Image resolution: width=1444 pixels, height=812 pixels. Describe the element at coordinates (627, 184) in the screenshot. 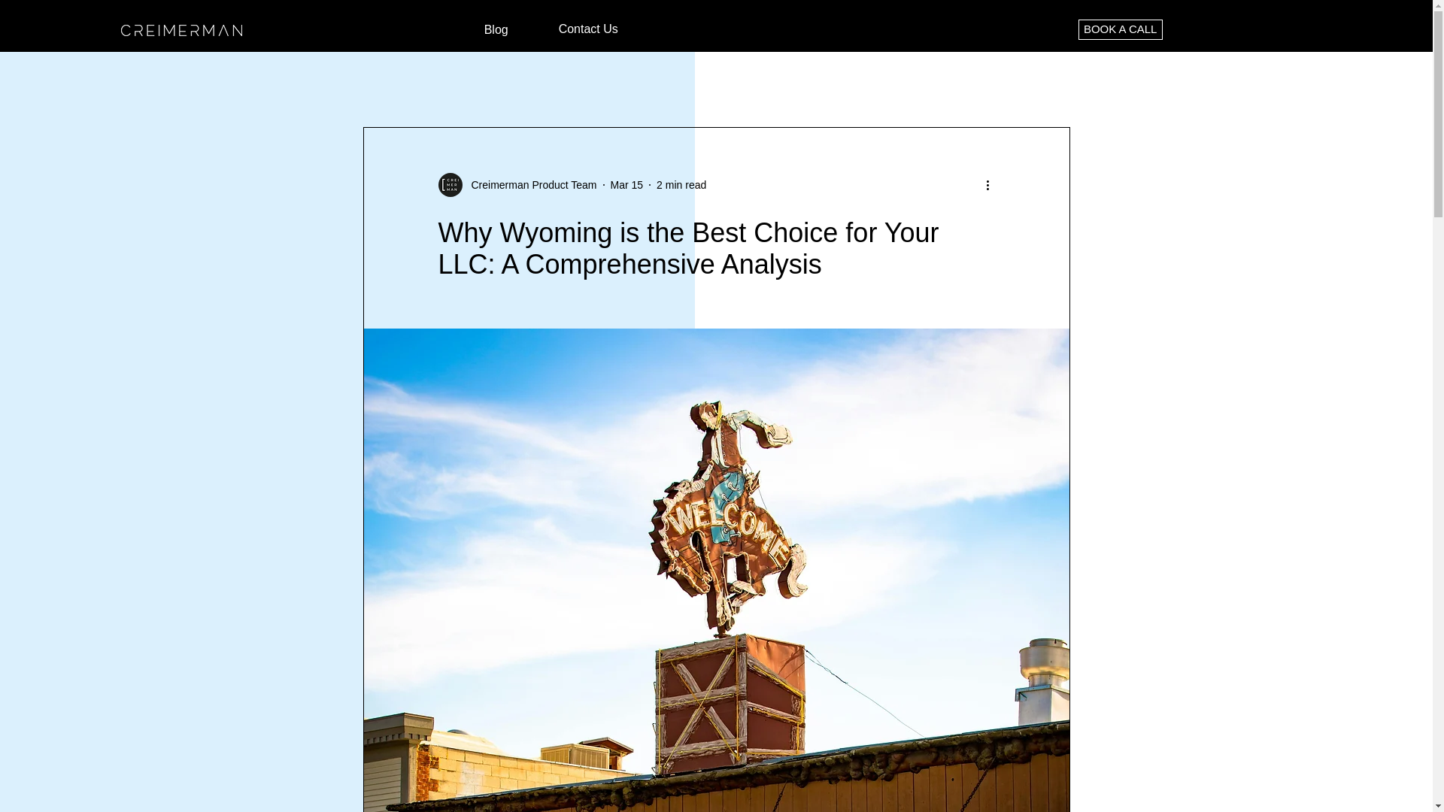

I see `Mar 15` at that location.